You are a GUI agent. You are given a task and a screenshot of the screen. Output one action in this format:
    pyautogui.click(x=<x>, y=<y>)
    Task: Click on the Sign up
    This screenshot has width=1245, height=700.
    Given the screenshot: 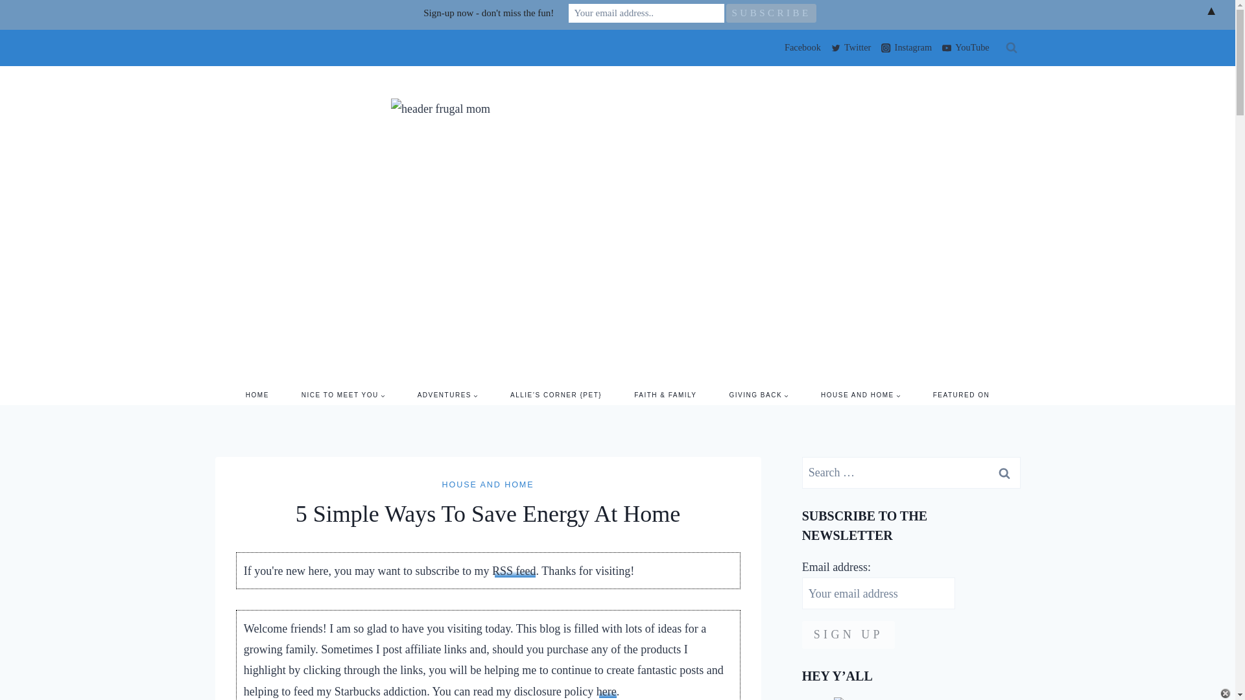 What is the action you would take?
    pyautogui.click(x=848, y=635)
    